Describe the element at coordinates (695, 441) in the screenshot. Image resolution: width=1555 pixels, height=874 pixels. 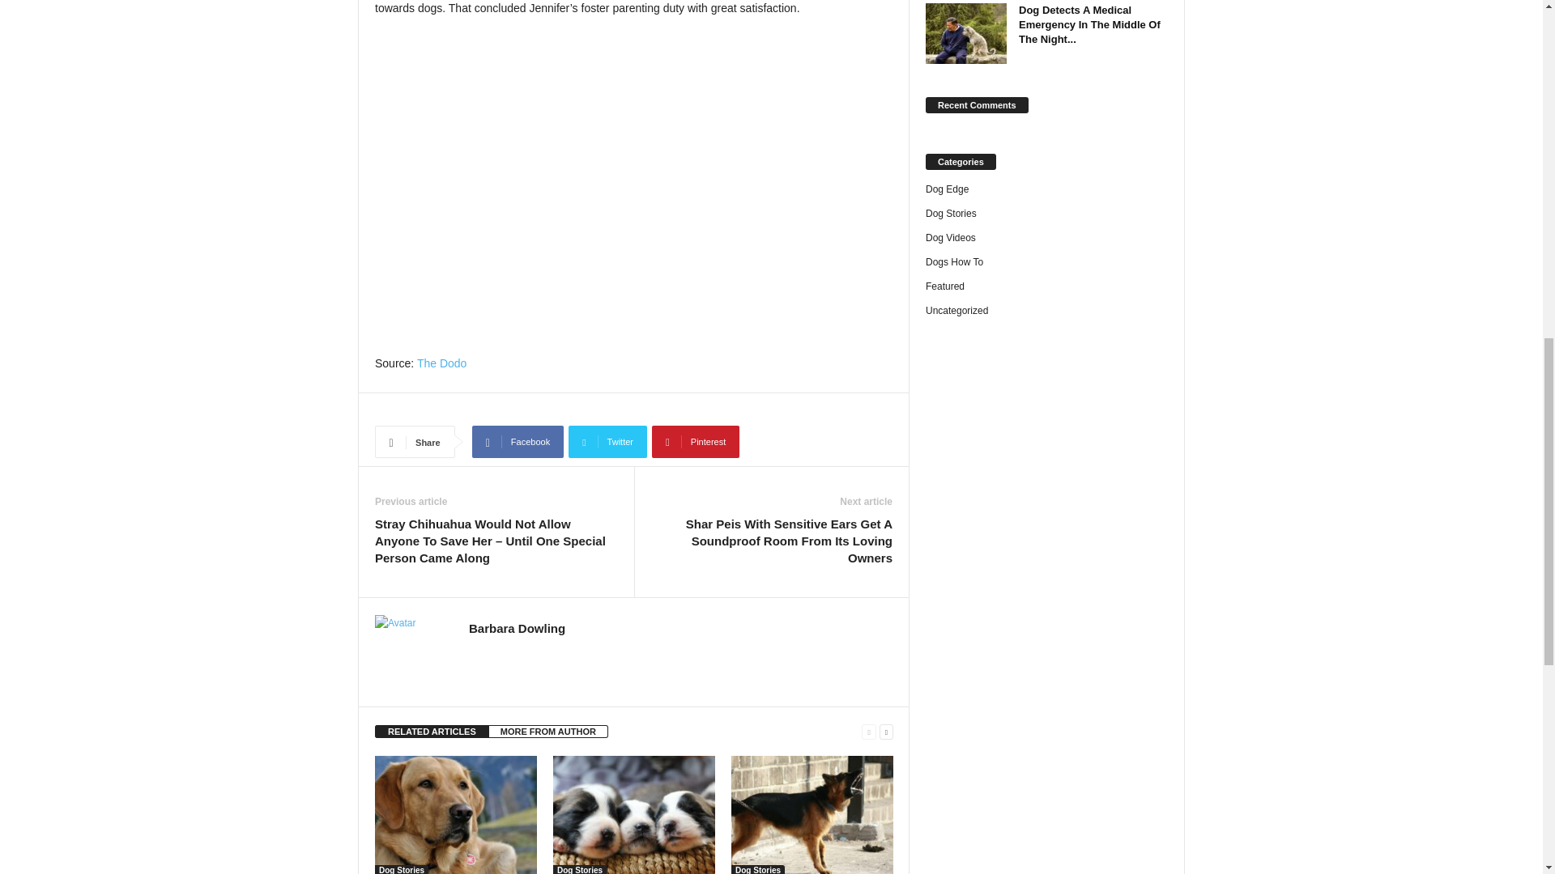
I see `Pinterest` at that location.